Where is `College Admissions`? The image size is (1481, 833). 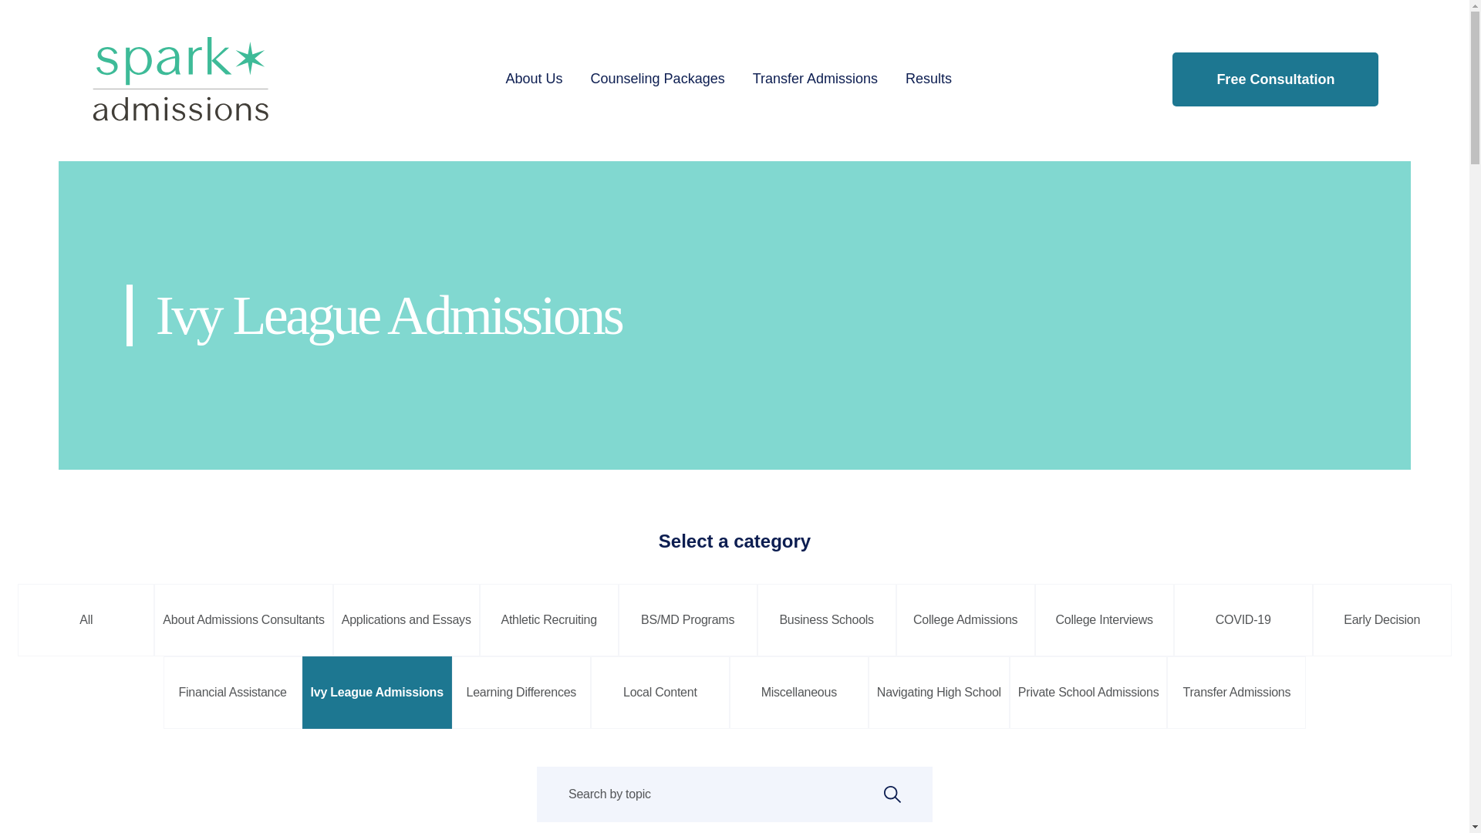 College Admissions is located at coordinates (966, 620).